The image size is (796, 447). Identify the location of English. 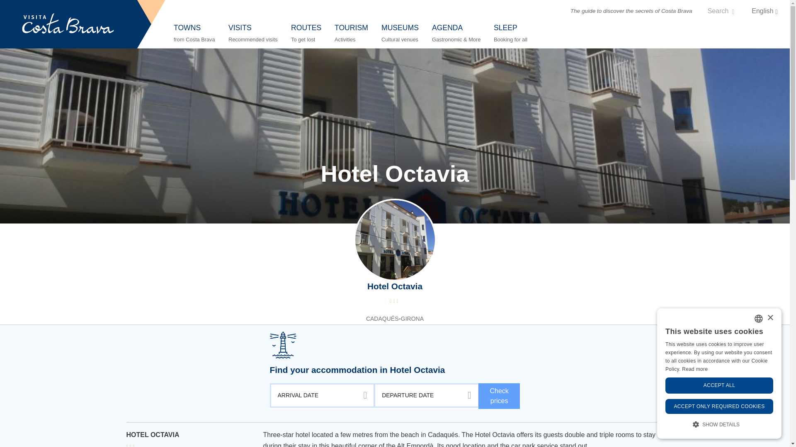
(764, 11).